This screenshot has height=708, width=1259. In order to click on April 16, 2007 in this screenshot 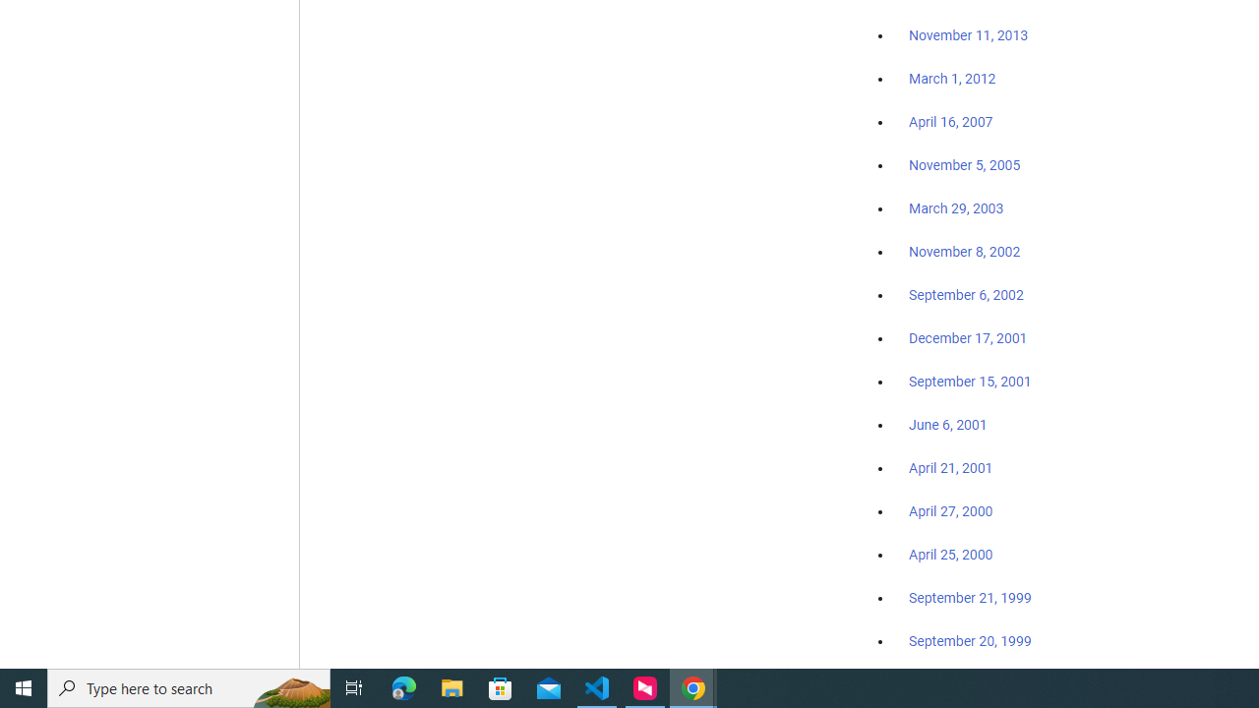, I will do `click(950, 122)`.